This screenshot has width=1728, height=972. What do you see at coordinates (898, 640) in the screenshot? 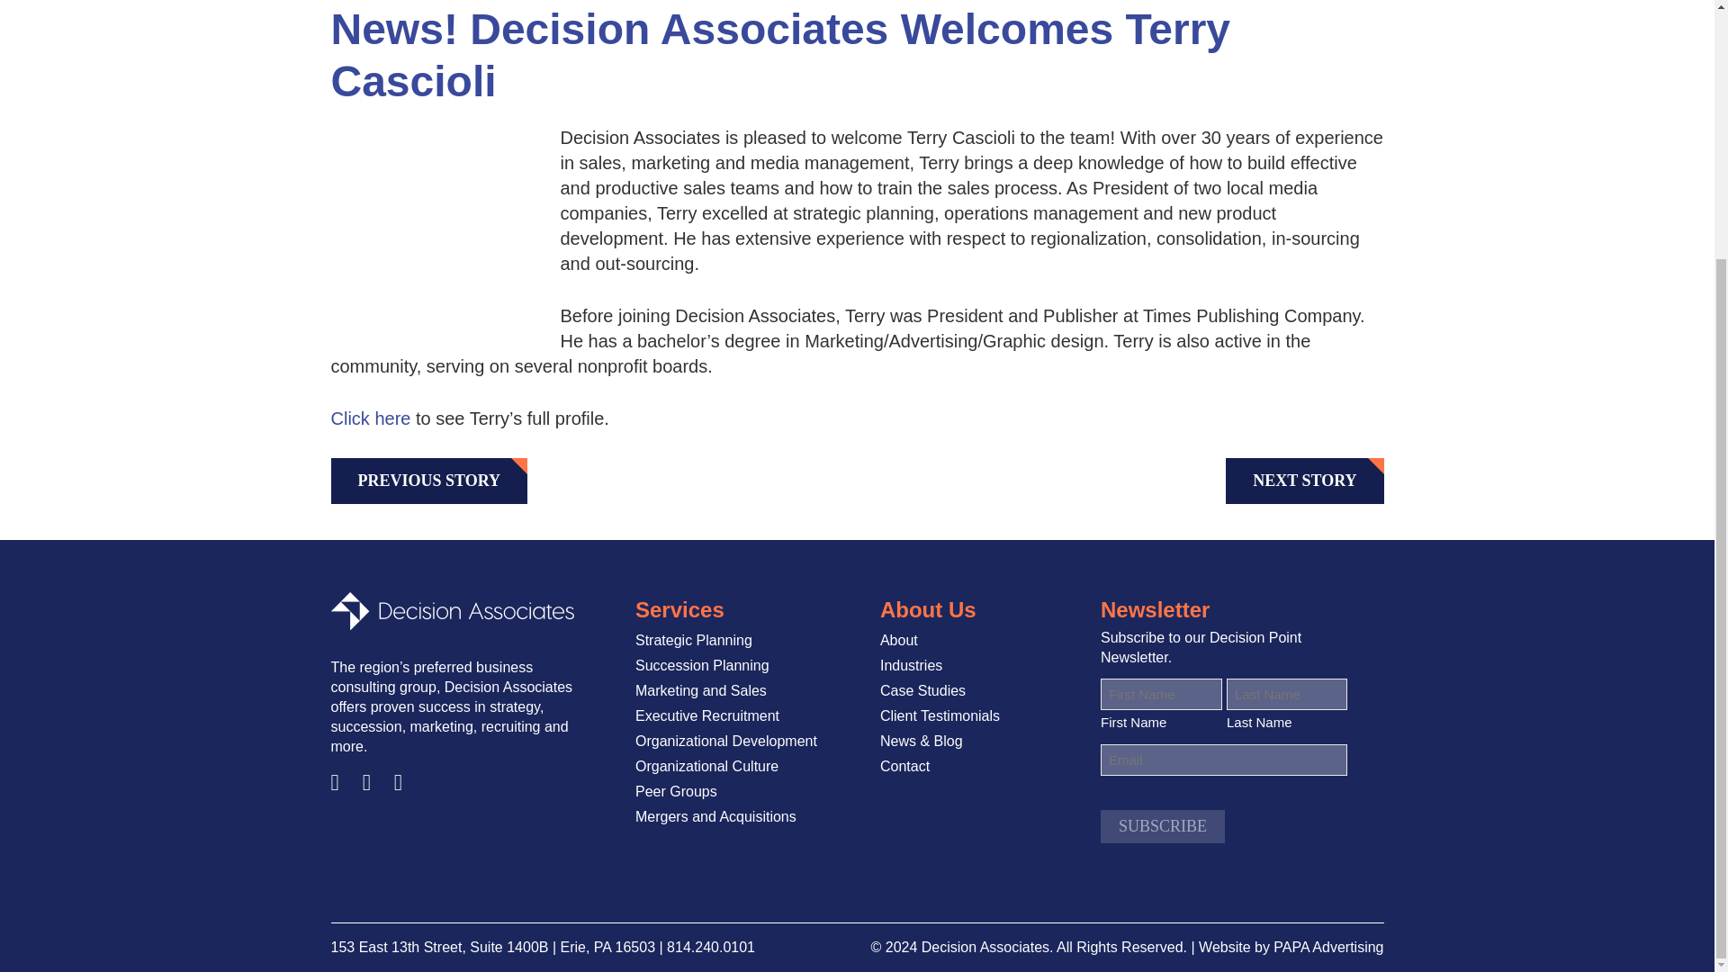
I see `About` at bounding box center [898, 640].